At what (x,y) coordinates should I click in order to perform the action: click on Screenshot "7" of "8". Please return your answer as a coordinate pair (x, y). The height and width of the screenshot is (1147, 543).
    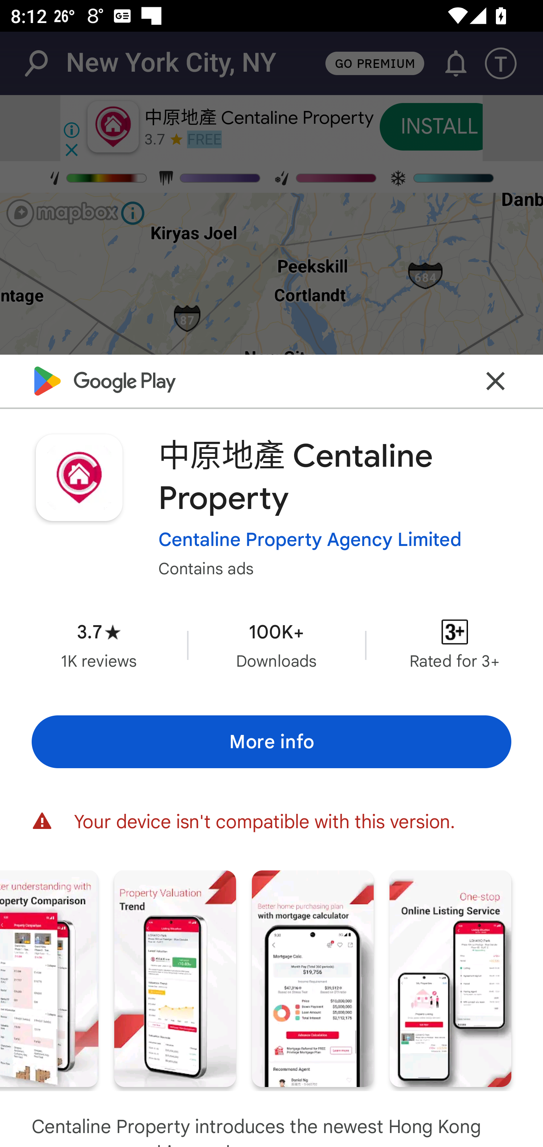
    Looking at the image, I should click on (313, 979).